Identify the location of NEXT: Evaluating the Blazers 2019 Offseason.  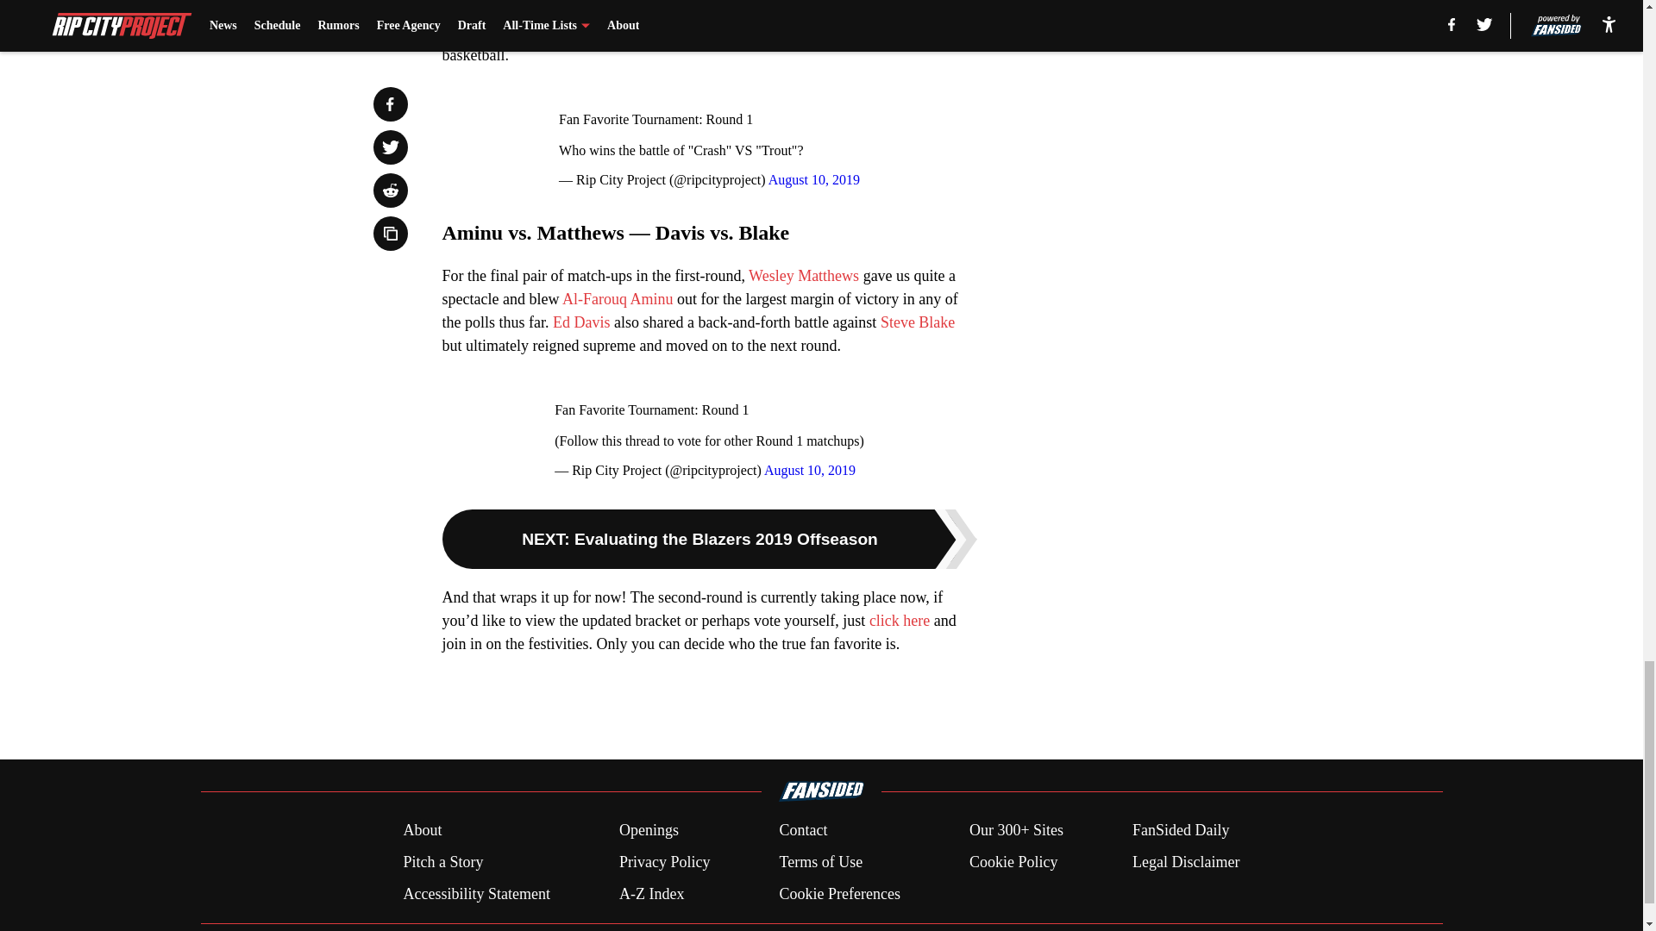
(709, 538).